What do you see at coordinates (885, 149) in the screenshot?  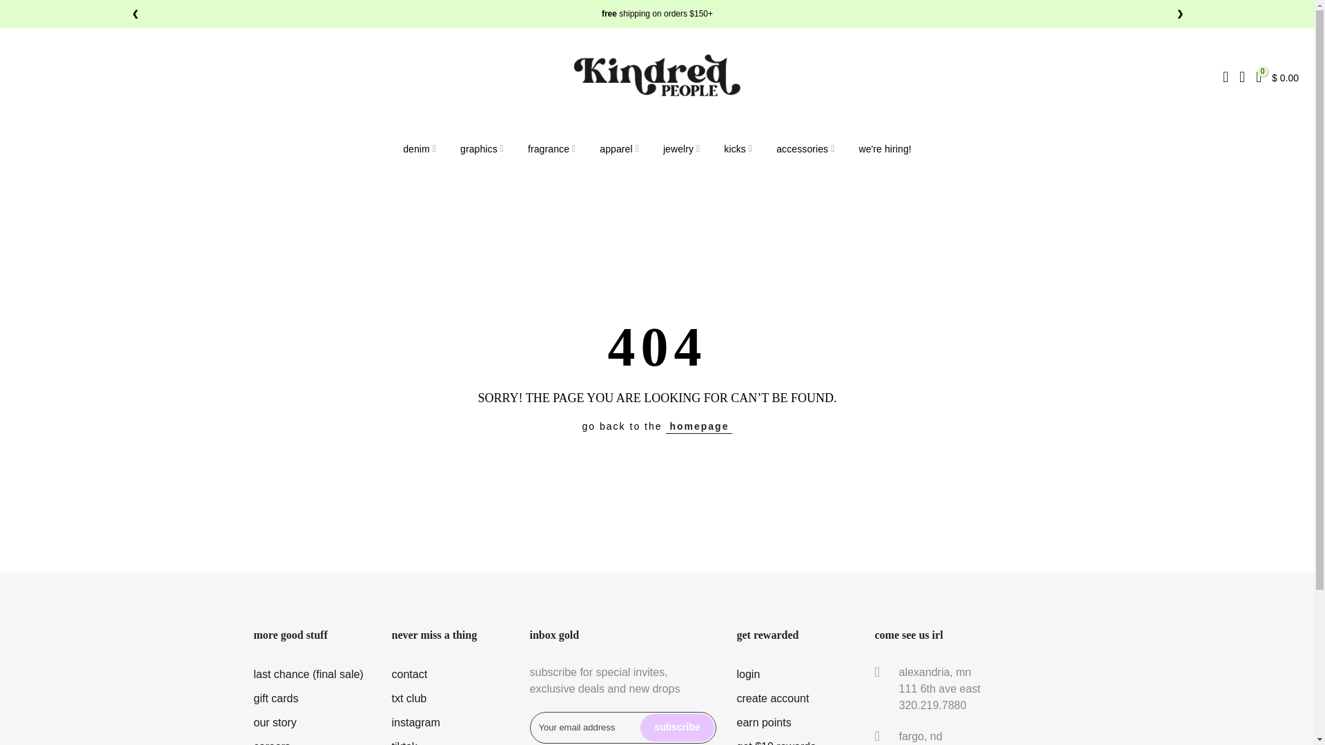 I see `we're hiring!` at bounding box center [885, 149].